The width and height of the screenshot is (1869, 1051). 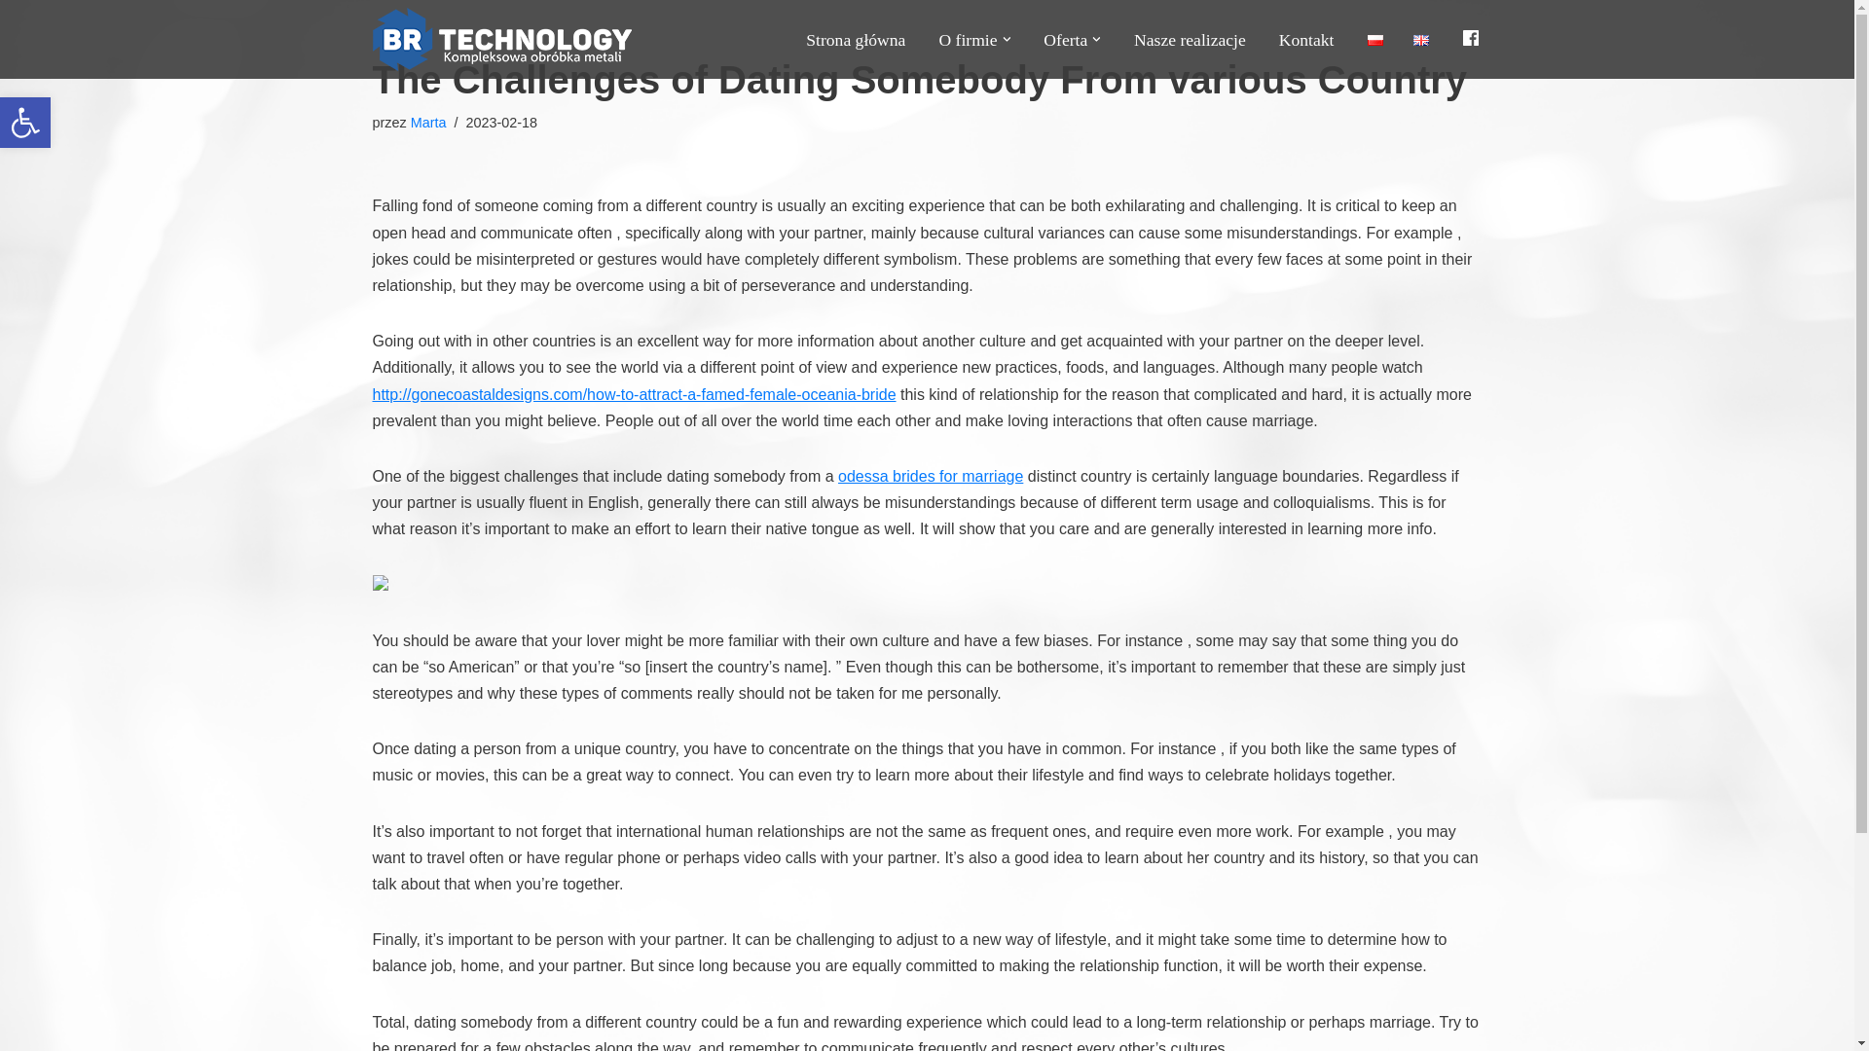 I want to click on Nasze realizacje, so click(x=1190, y=39).